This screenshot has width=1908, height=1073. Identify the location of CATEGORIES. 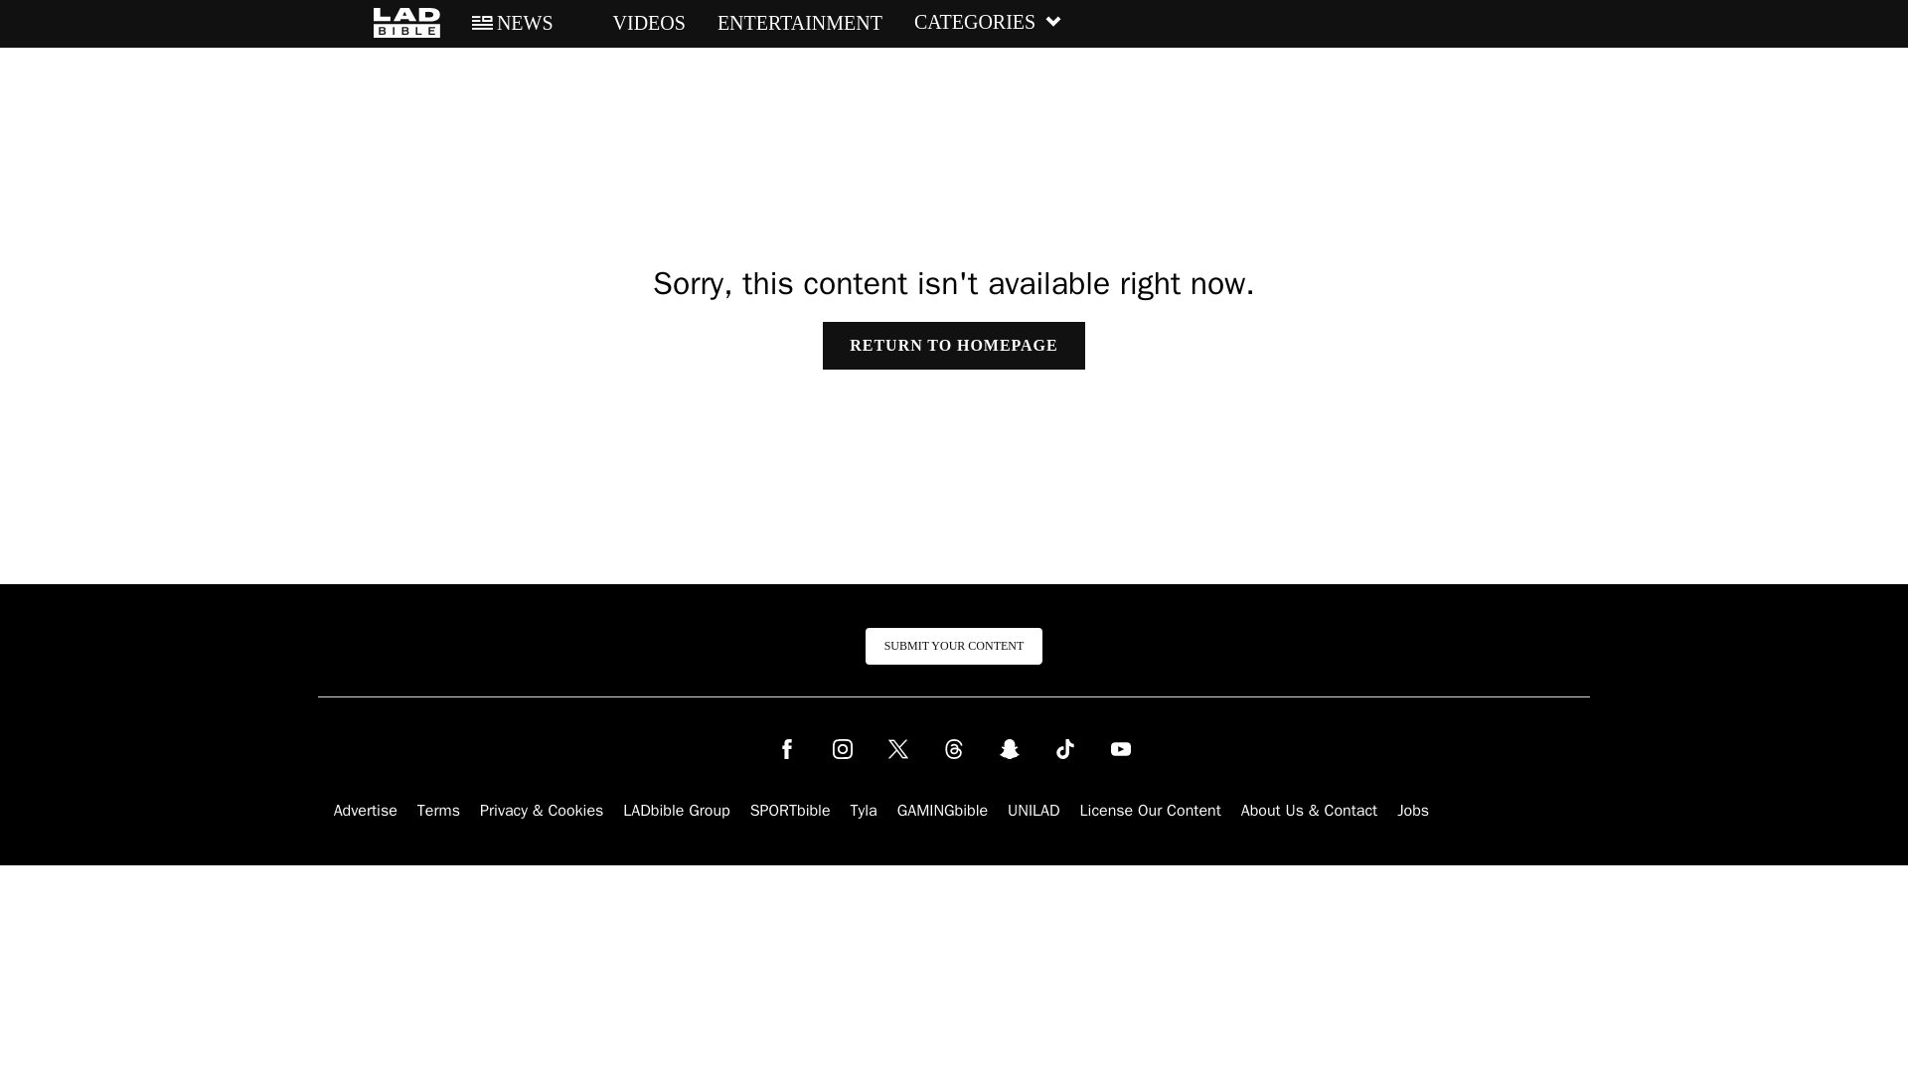
(988, 23).